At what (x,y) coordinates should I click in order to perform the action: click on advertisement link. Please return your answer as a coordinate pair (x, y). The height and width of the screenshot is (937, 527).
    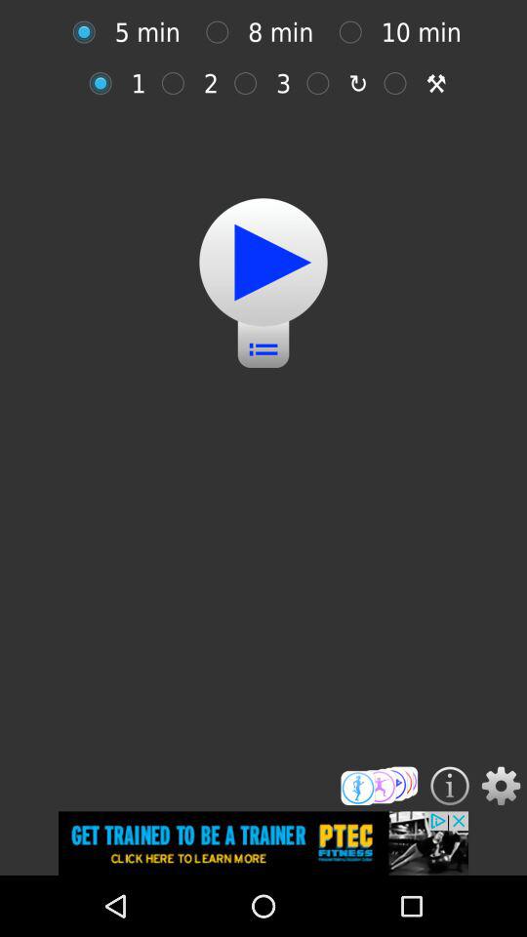
    Looking at the image, I should click on (263, 843).